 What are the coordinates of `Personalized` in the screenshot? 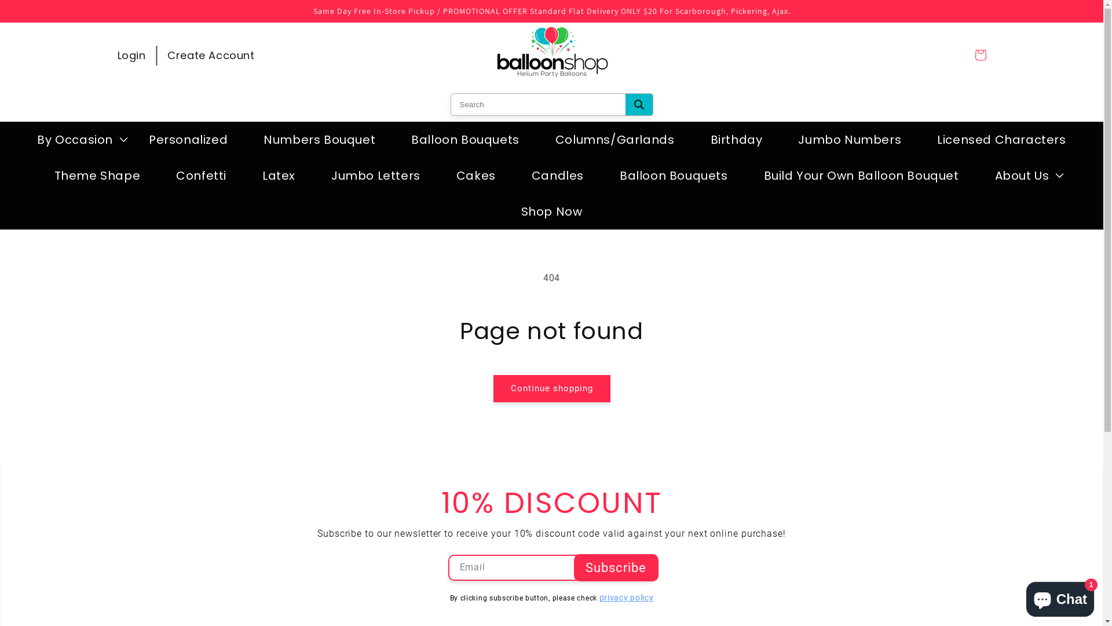 It's located at (188, 140).